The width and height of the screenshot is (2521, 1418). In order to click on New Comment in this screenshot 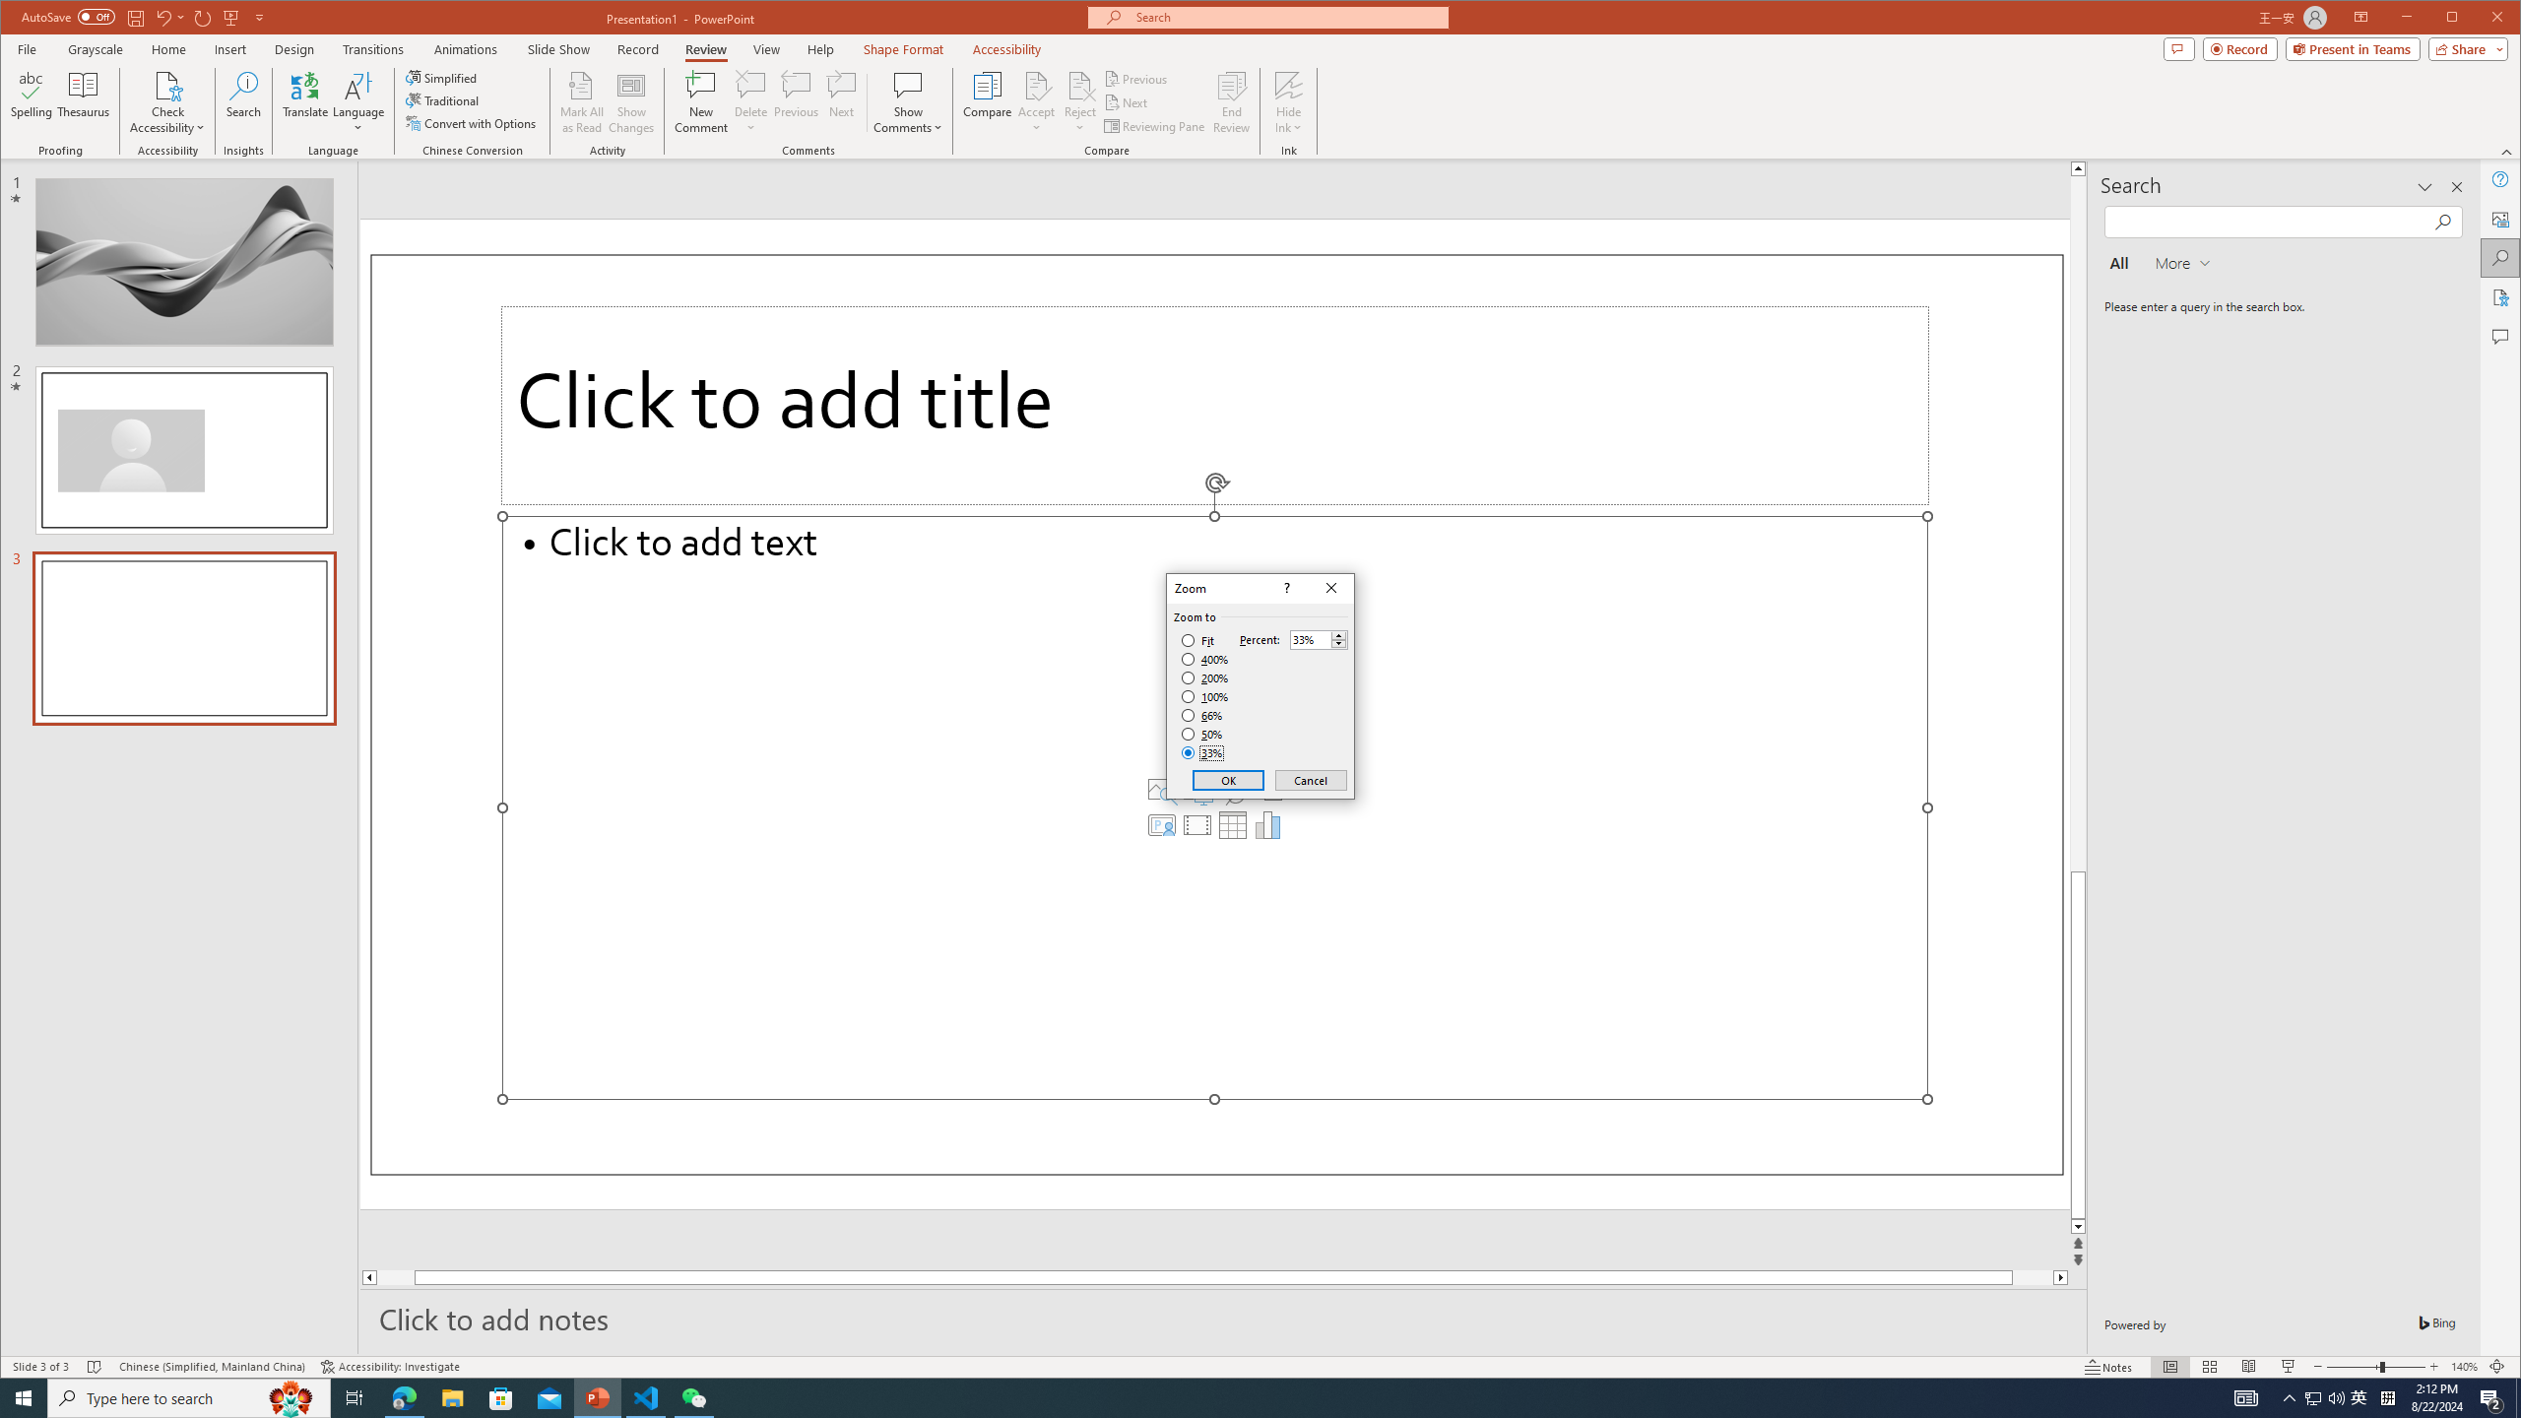, I will do `click(701, 102)`.